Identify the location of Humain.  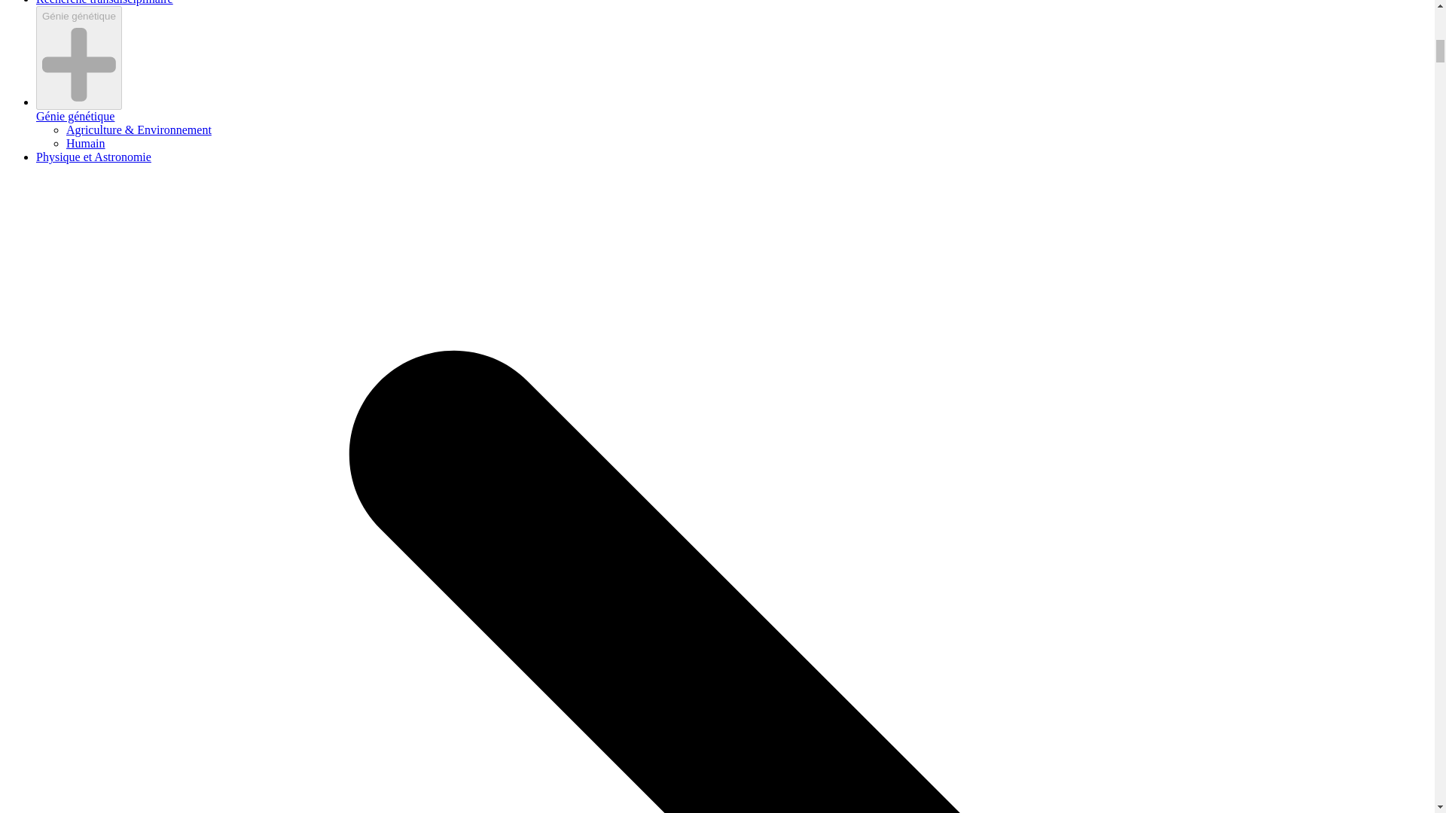
(86, 143).